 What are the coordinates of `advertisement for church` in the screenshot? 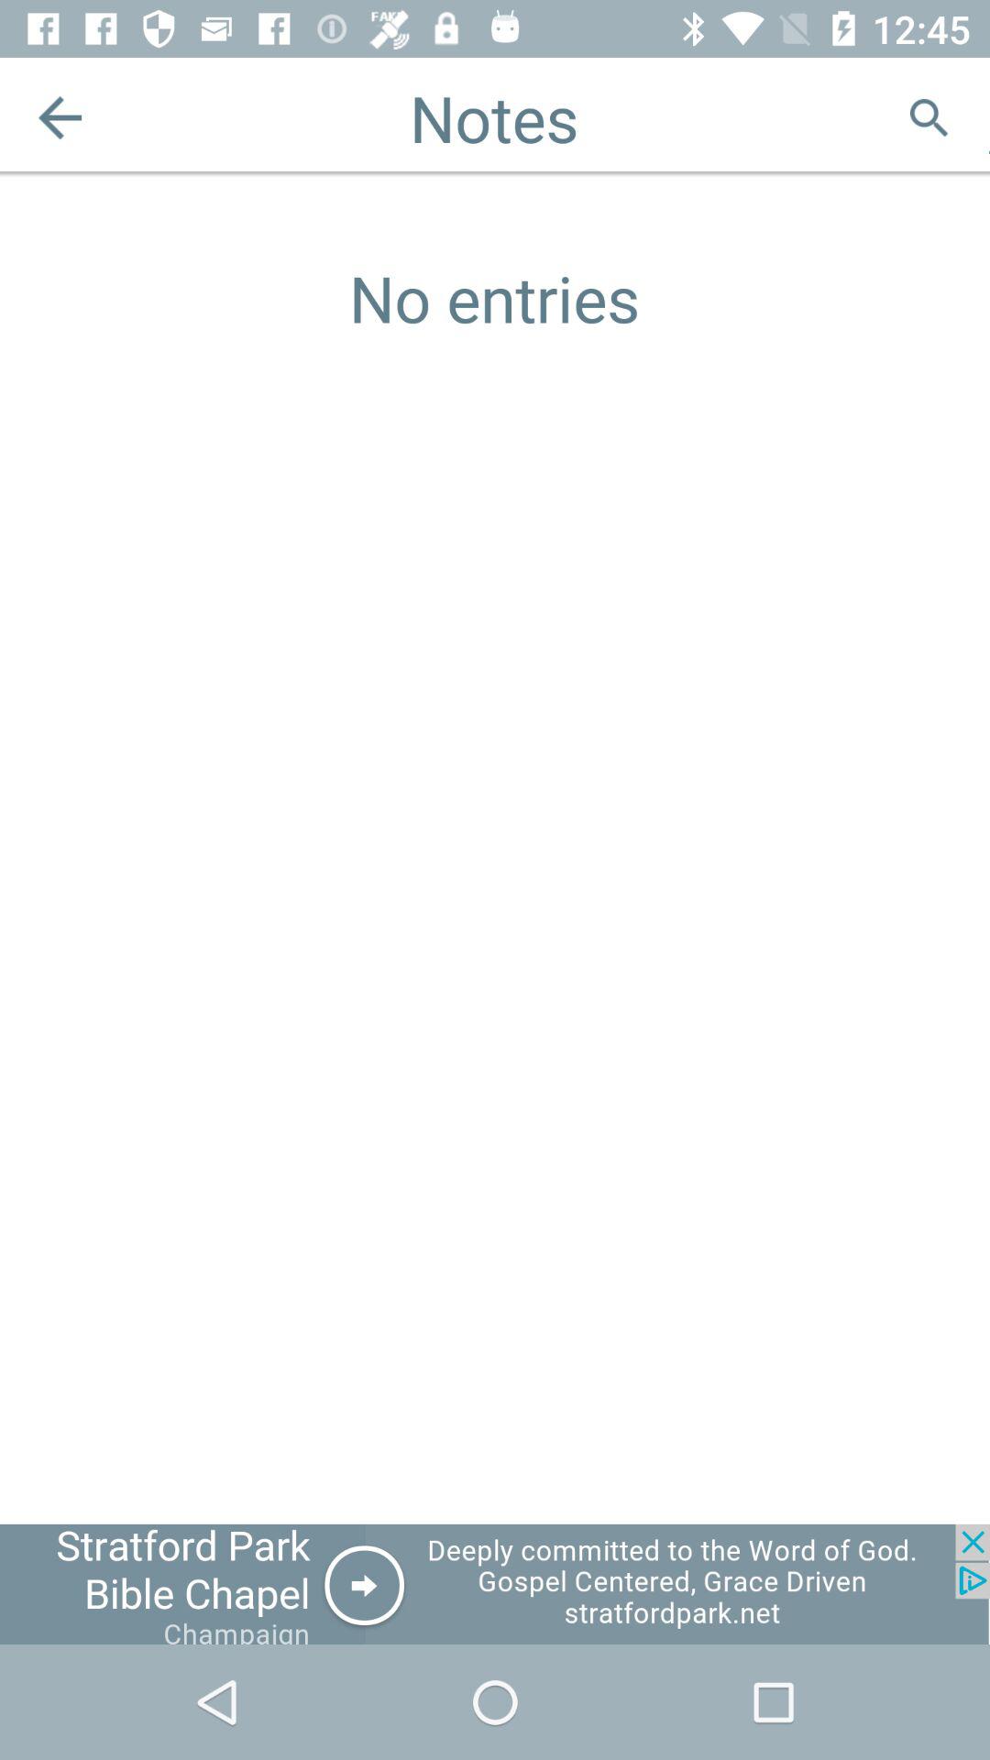 It's located at (495, 1584).